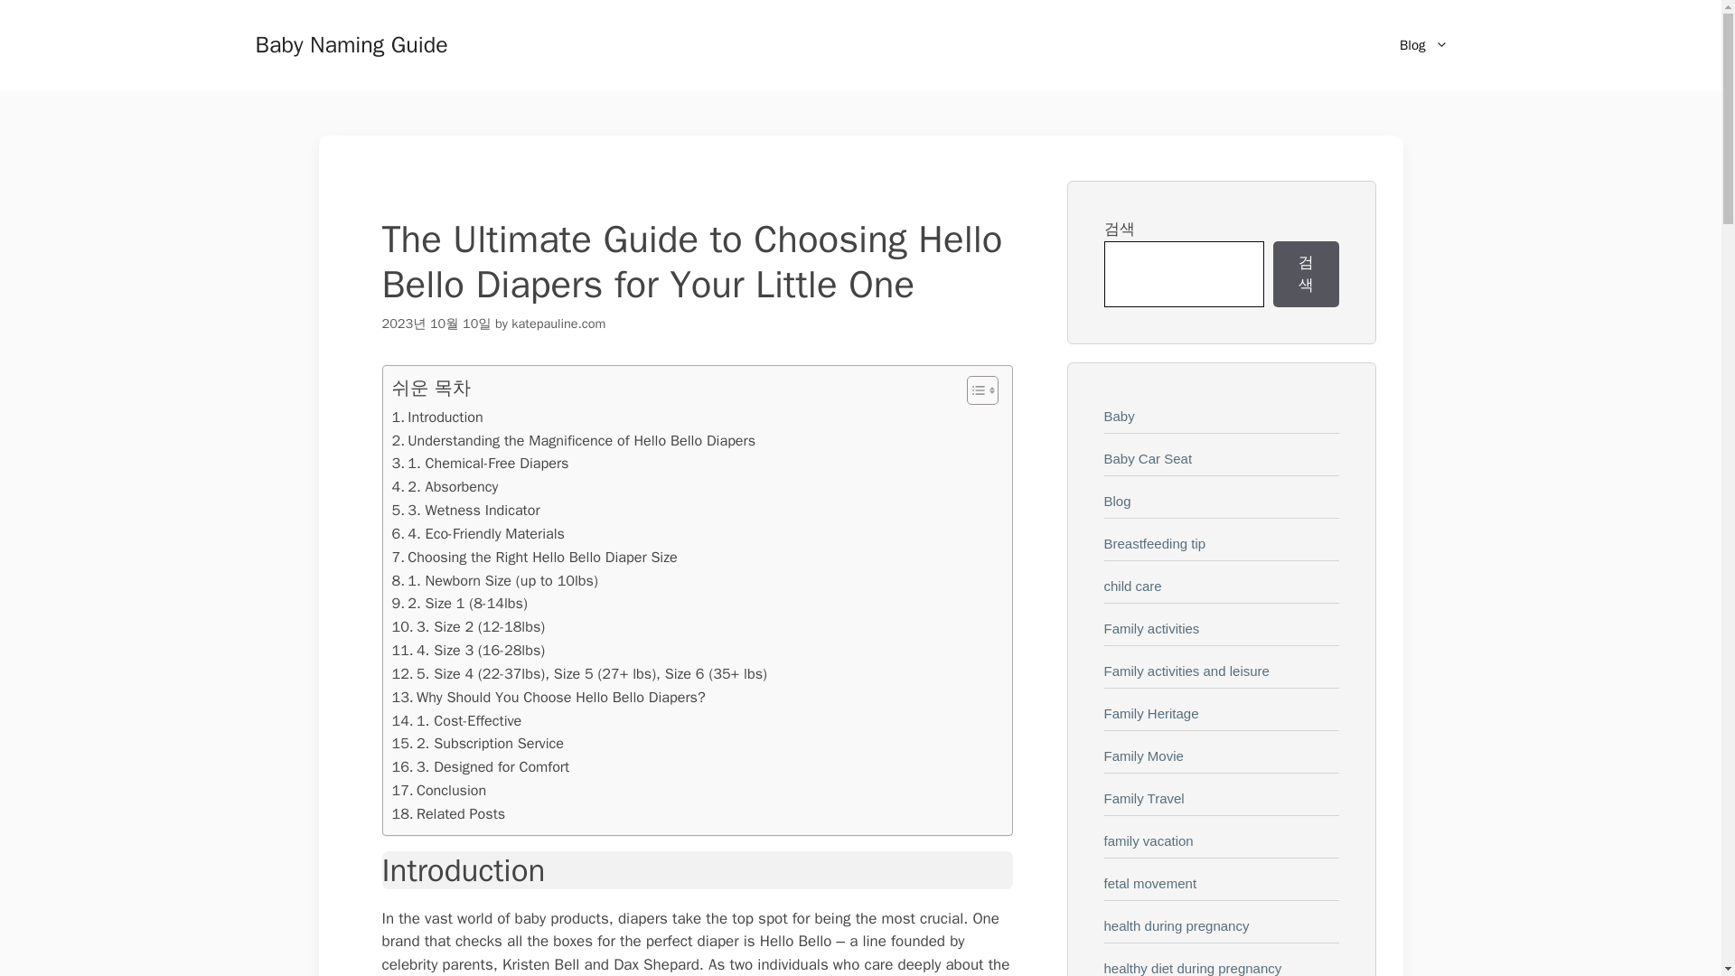 The width and height of the screenshot is (1735, 976). I want to click on Baby Car Seat, so click(1148, 457).